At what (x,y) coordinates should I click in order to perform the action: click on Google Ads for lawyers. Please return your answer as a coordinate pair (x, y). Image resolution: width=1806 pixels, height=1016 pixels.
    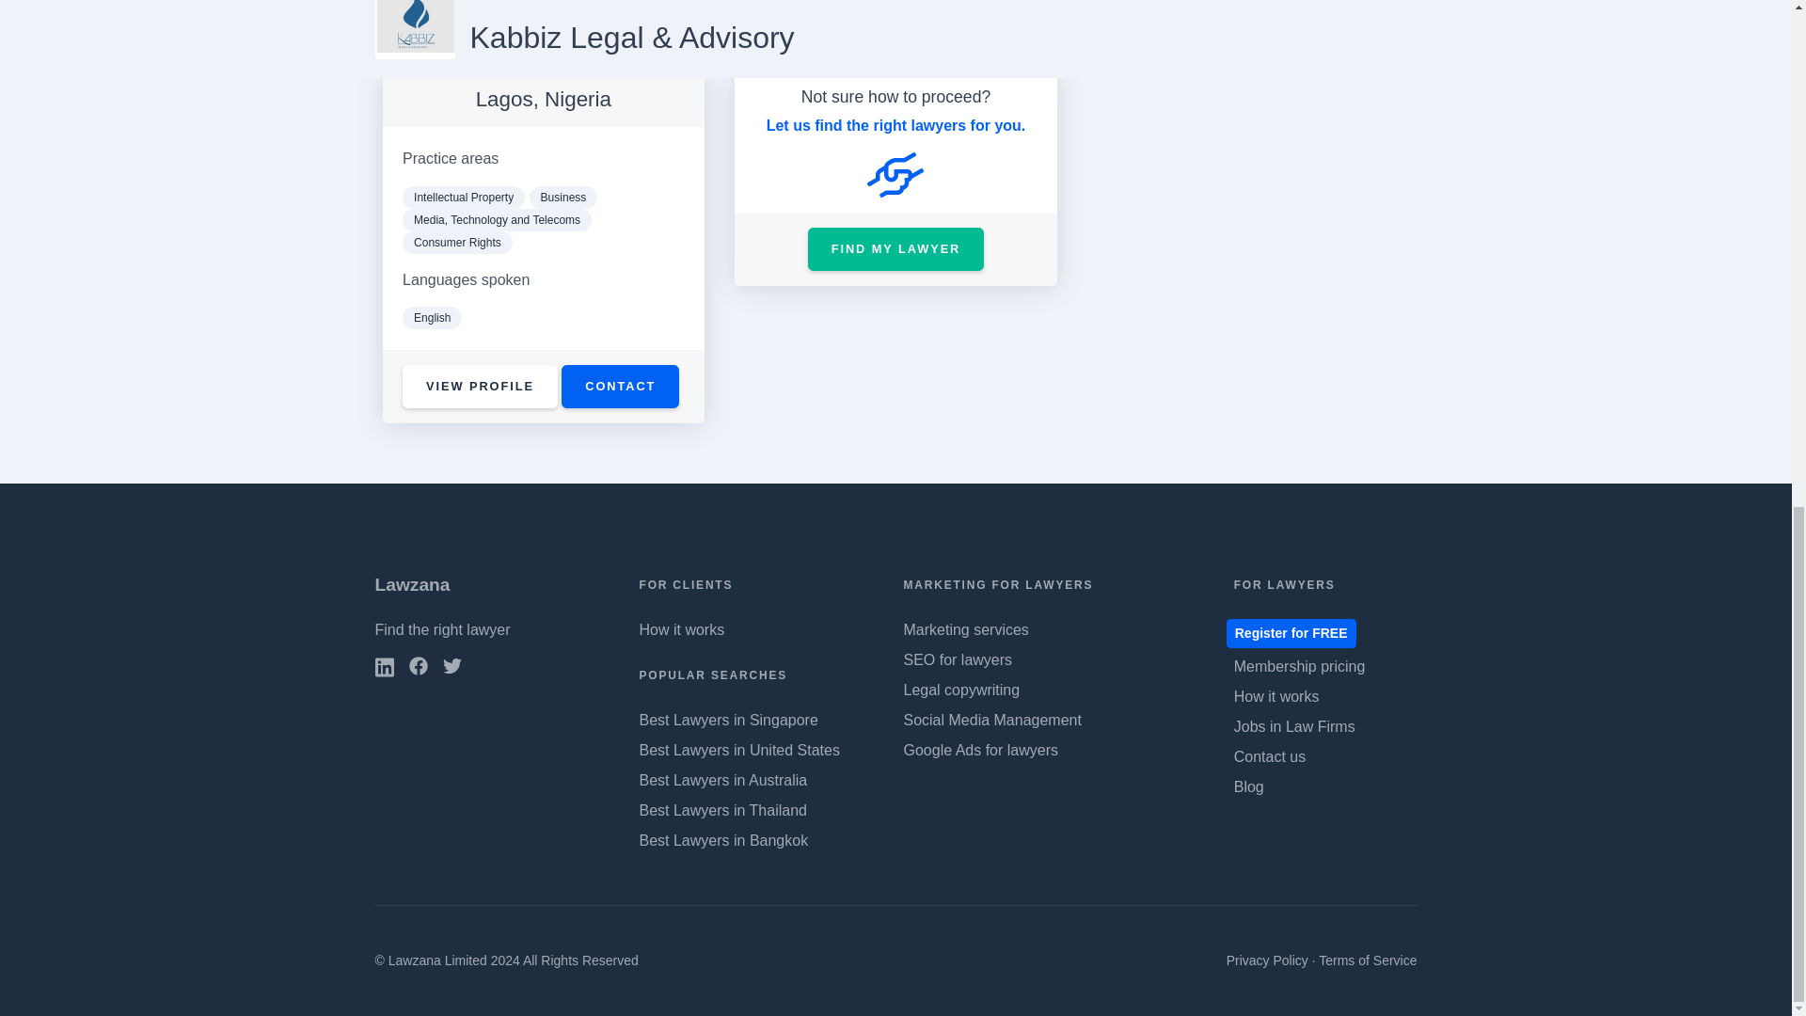
    Looking at the image, I should click on (980, 750).